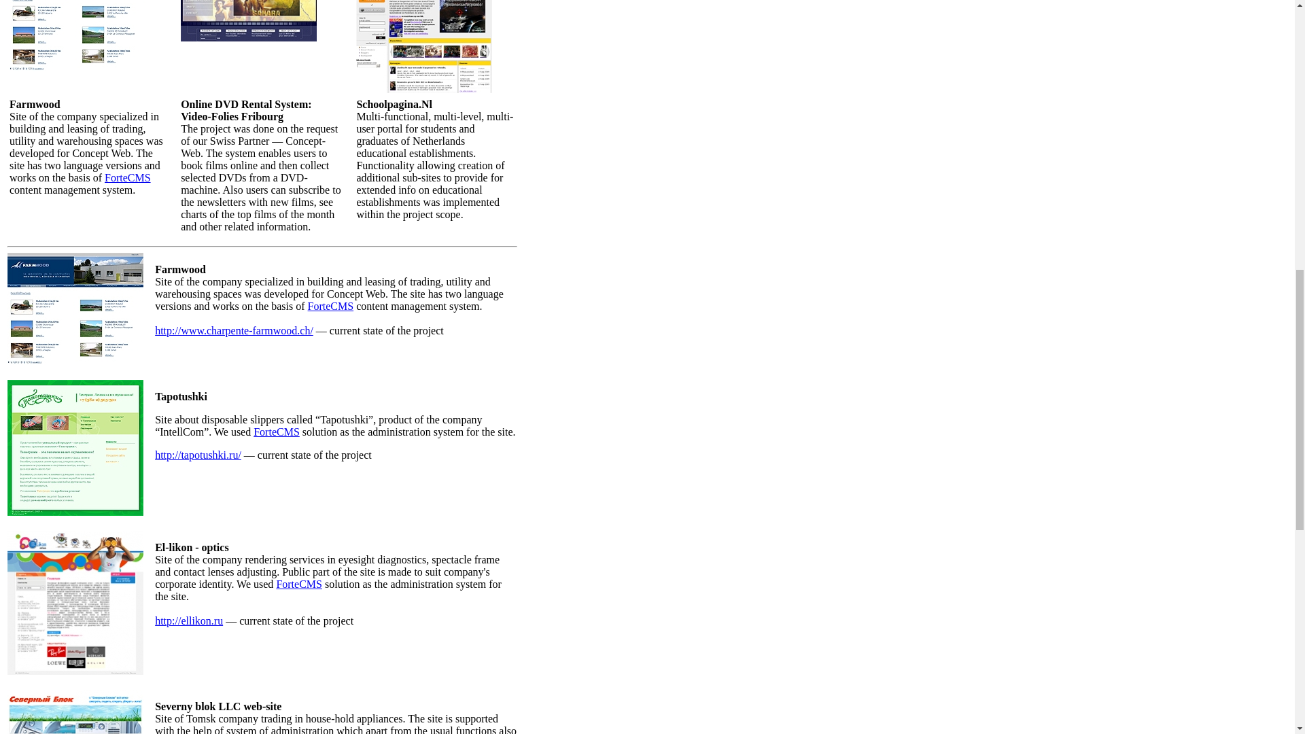 This screenshot has height=734, width=1305. Describe the element at coordinates (424, 90) in the screenshot. I see `Schoolpagina` at that location.